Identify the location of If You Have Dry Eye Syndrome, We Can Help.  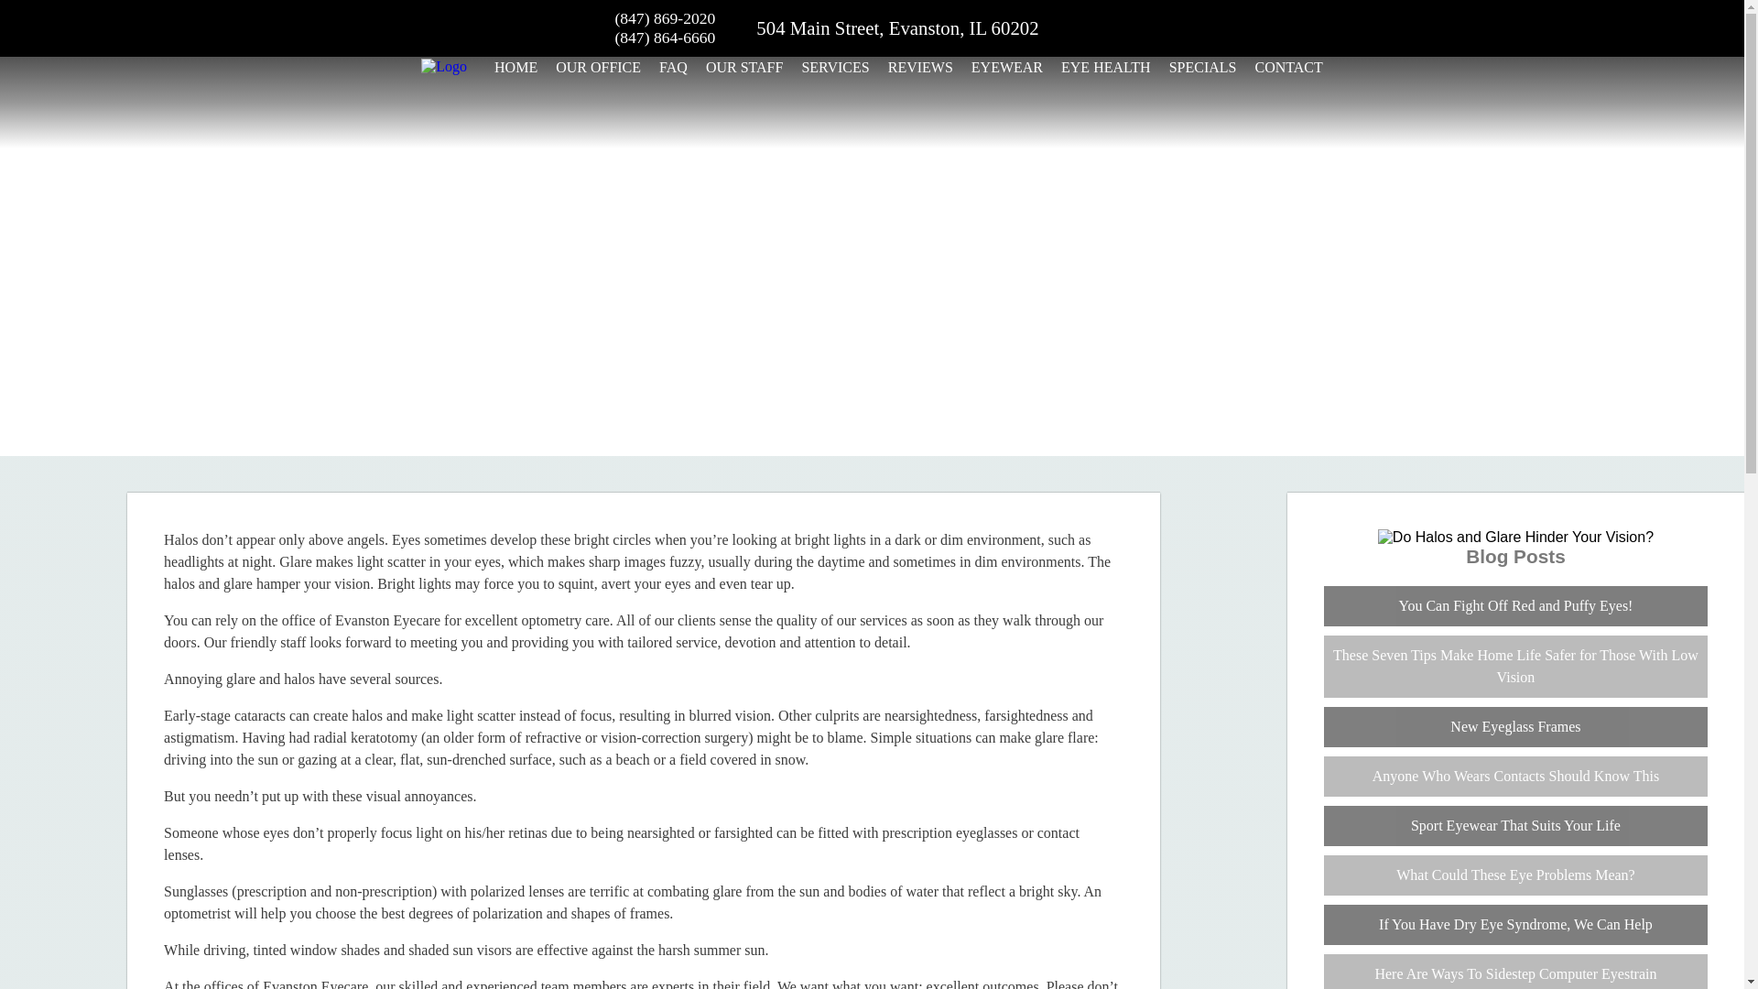
(1514, 925).